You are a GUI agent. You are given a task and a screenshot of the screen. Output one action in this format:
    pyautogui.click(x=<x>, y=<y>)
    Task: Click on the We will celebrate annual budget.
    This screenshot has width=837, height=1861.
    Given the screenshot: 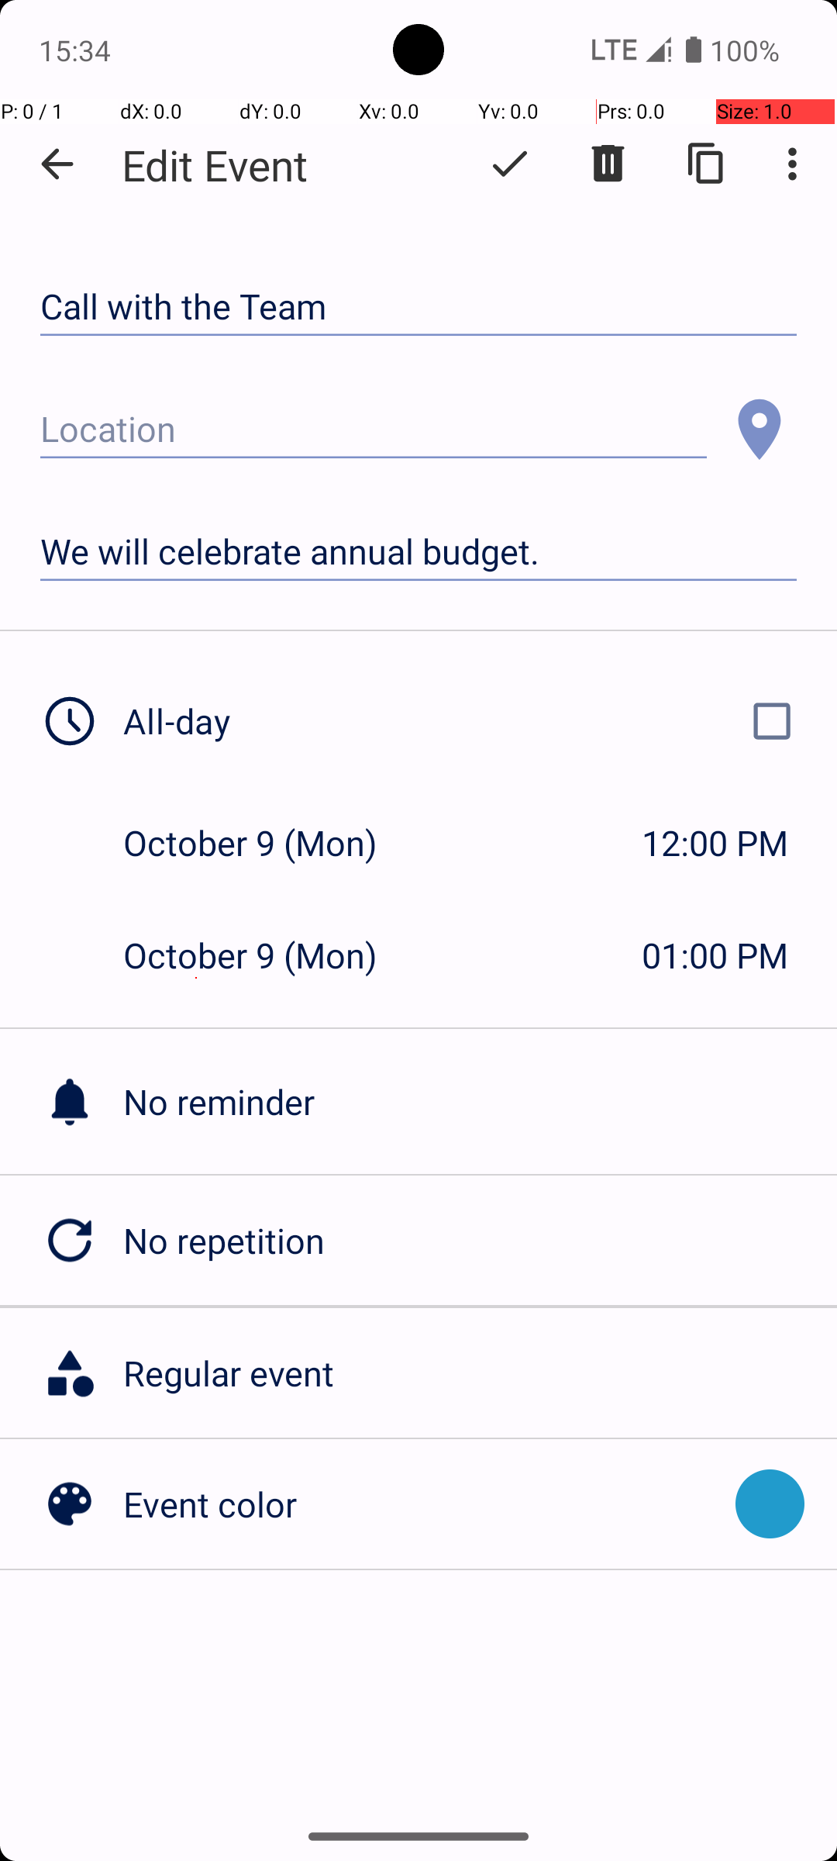 What is the action you would take?
    pyautogui.click(x=418, y=552)
    